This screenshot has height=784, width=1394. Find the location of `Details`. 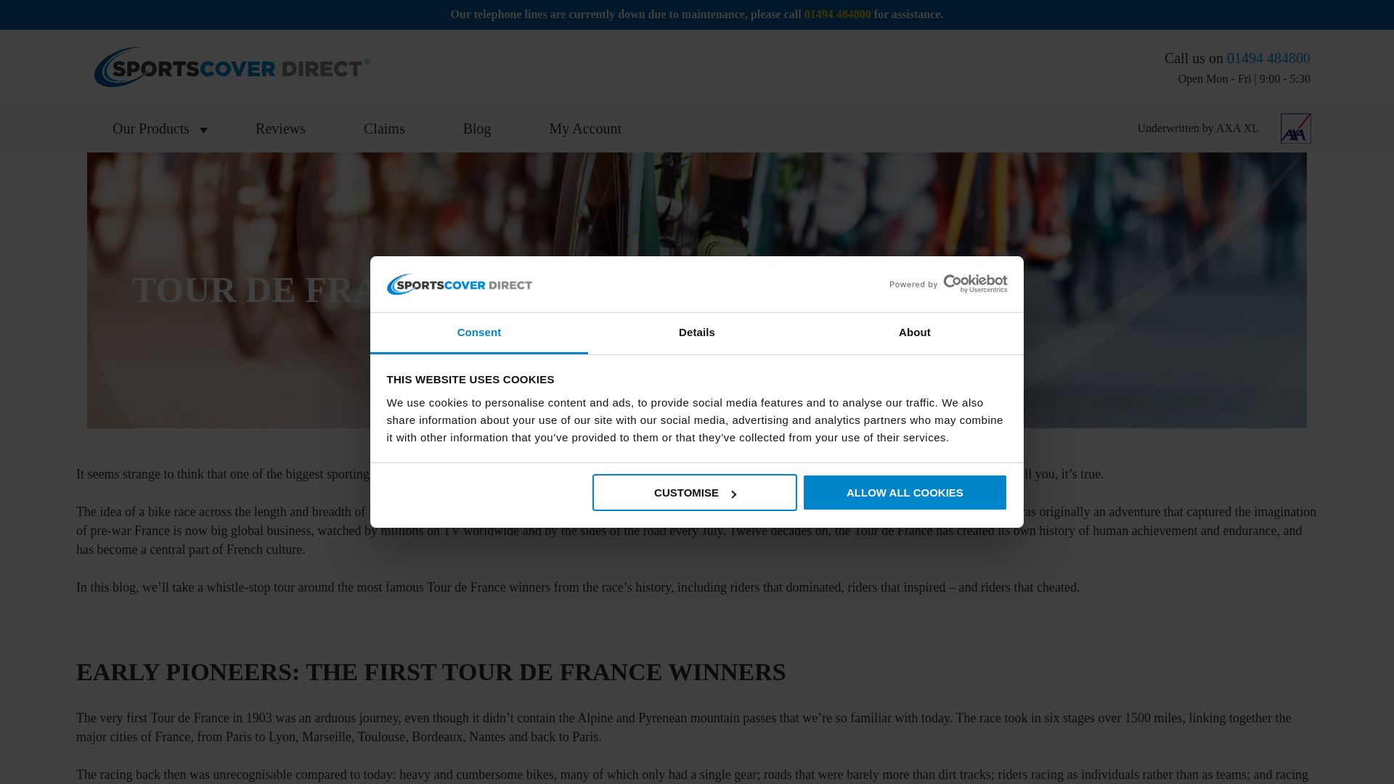

Details is located at coordinates (697, 333).